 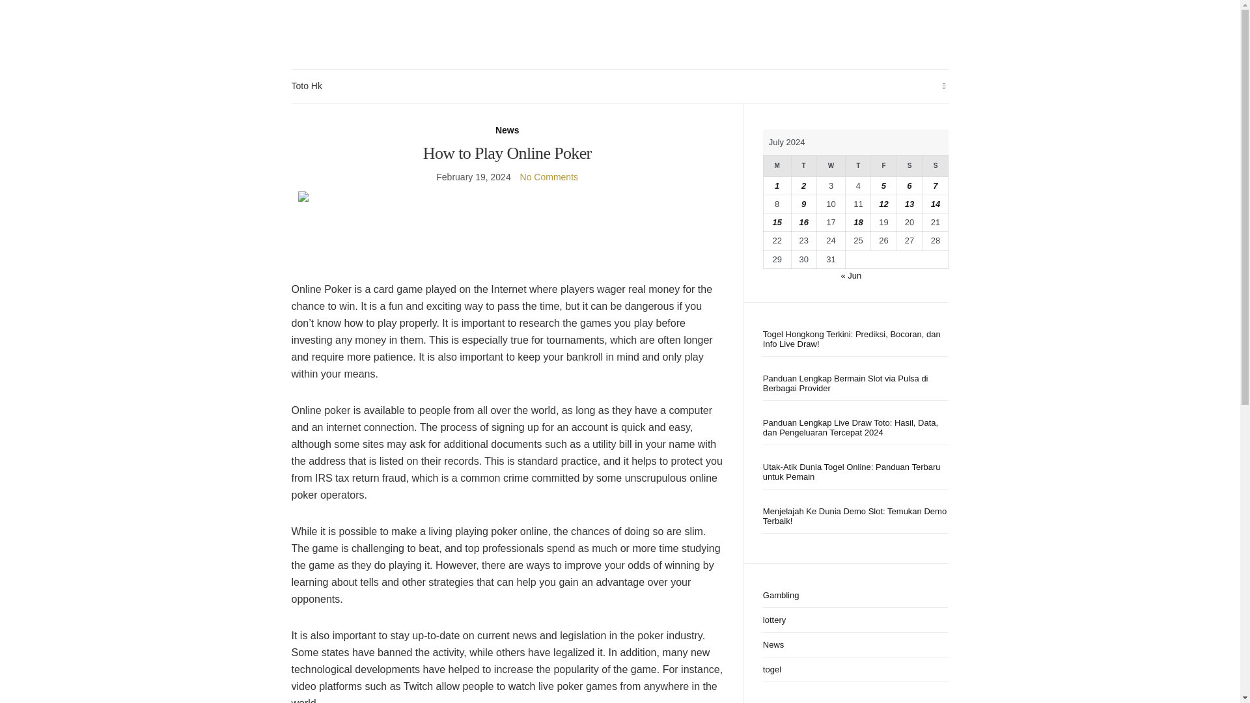 I want to click on 16, so click(x=803, y=221).